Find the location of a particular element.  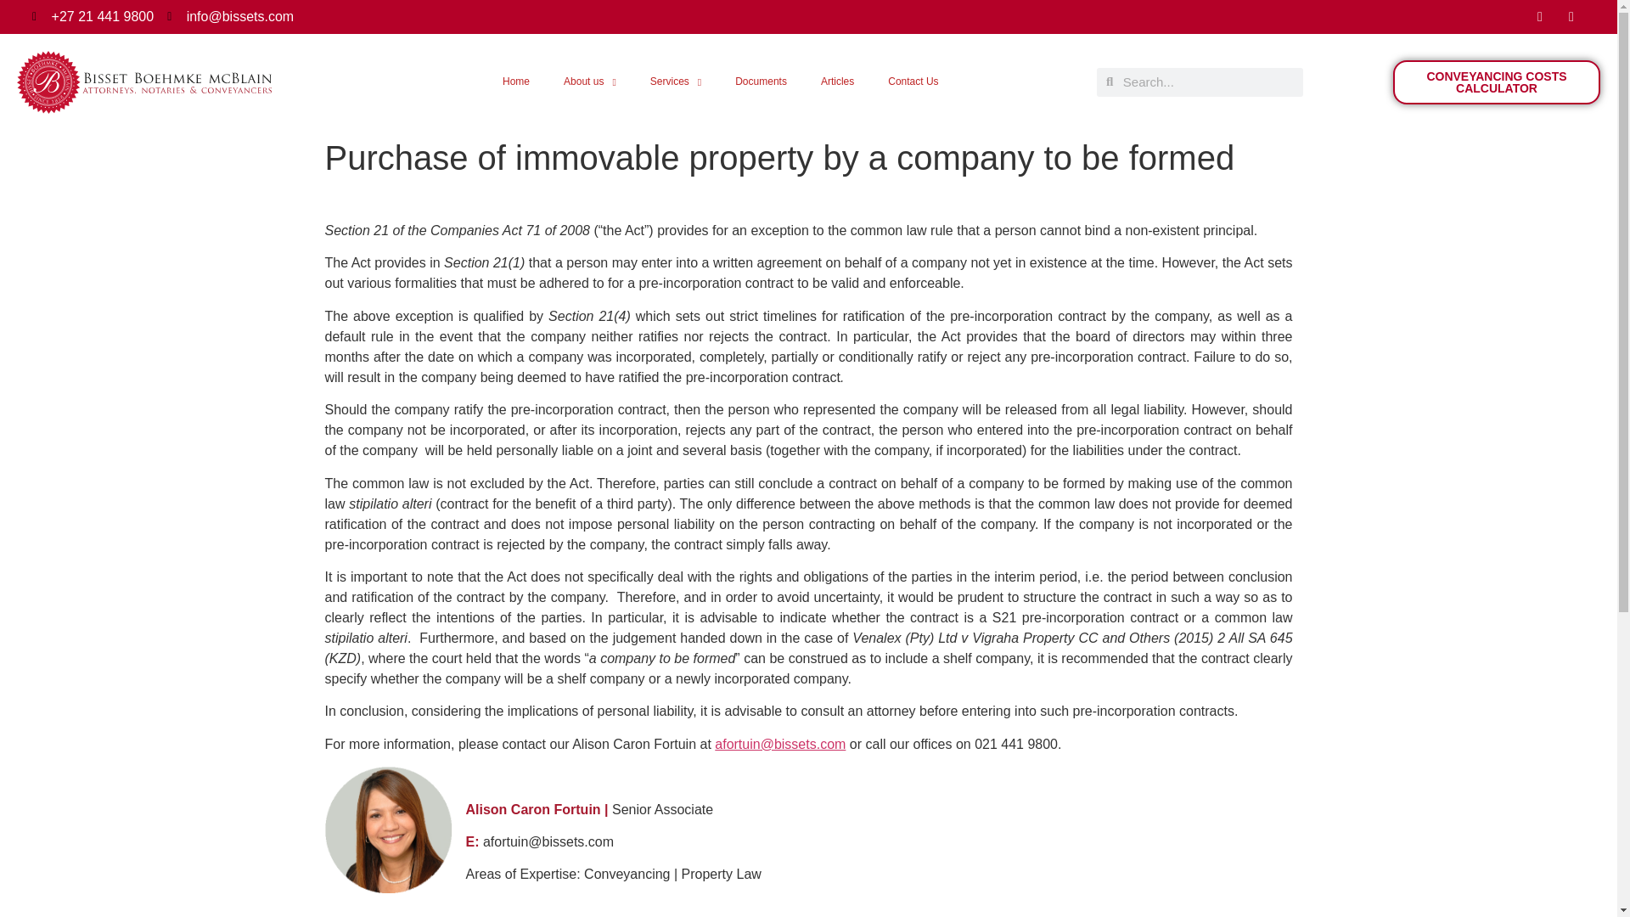

About us is located at coordinates (589, 82).